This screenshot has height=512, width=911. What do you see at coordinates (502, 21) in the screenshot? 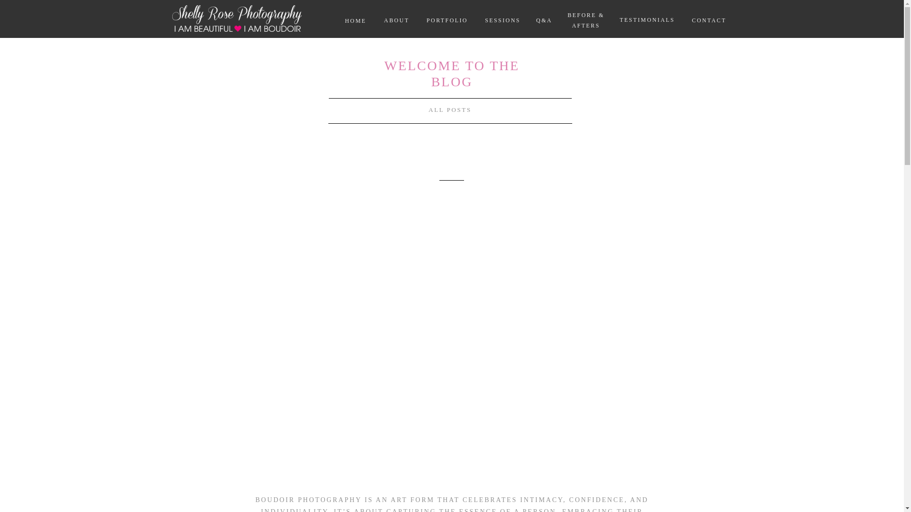
I see `SESSIONS` at bounding box center [502, 21].